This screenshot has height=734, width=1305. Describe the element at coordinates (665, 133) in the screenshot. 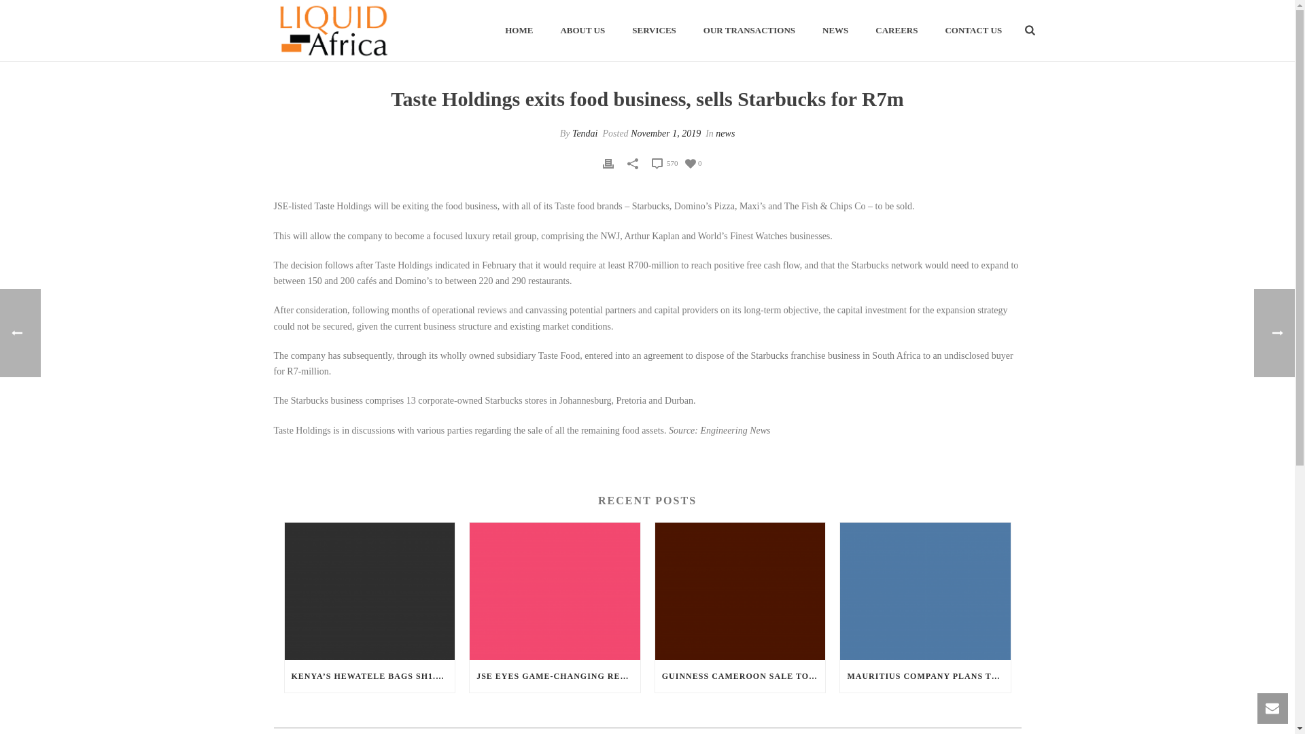

I see `November 1, 2019` at that location.